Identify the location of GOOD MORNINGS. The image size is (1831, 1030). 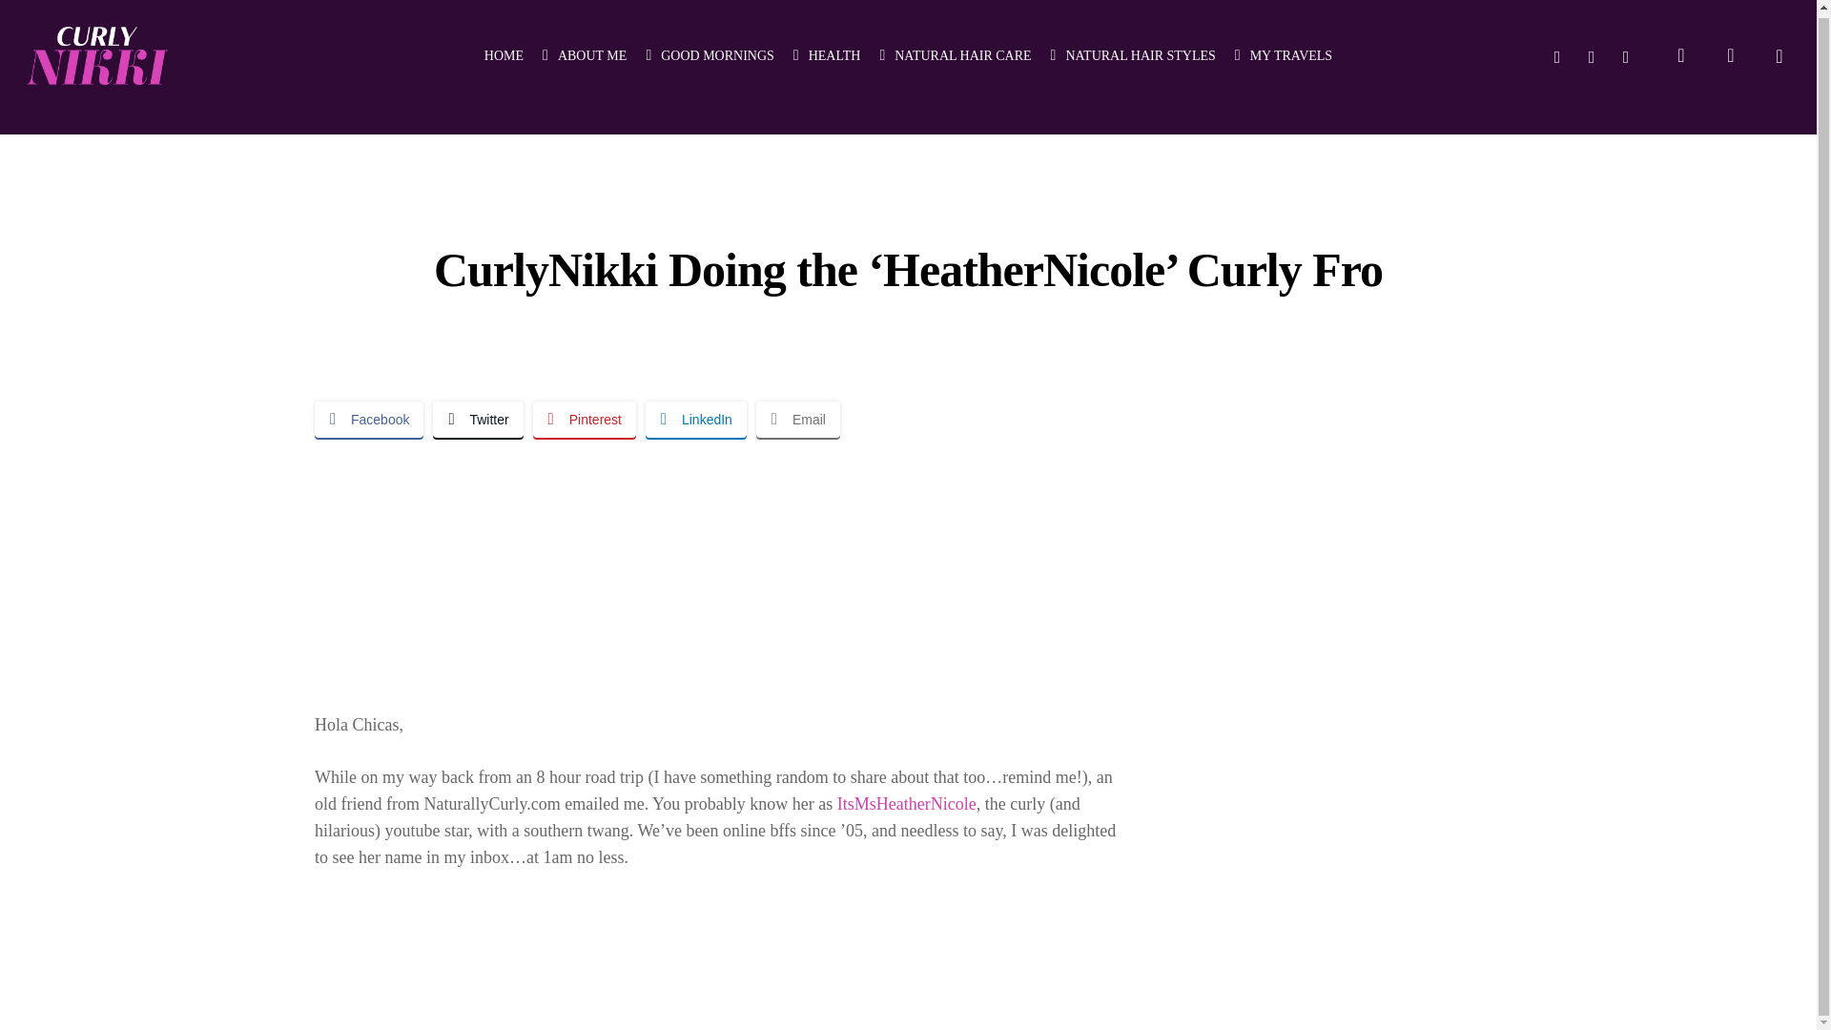
(710, 51).